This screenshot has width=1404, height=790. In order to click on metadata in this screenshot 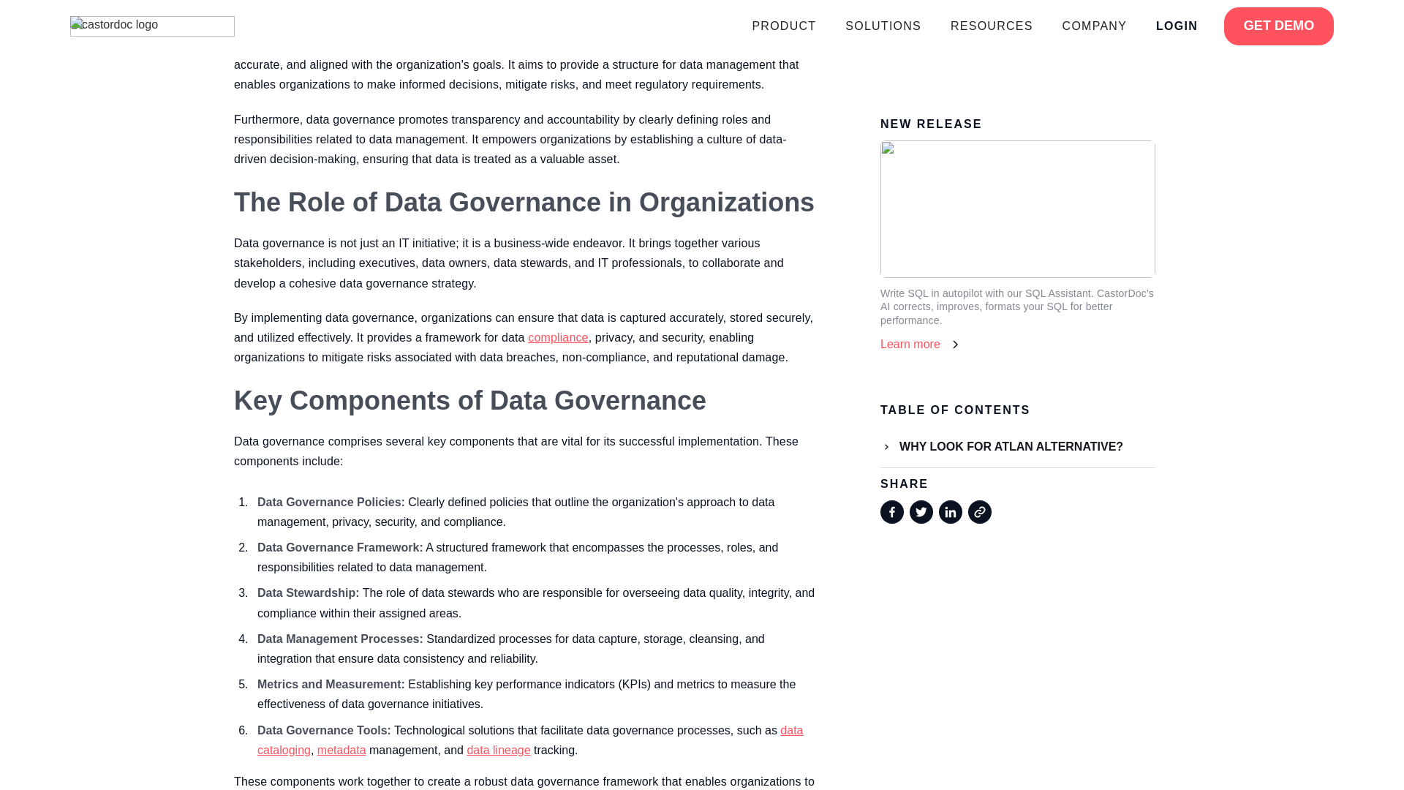, I will do `click(341, 750)`.